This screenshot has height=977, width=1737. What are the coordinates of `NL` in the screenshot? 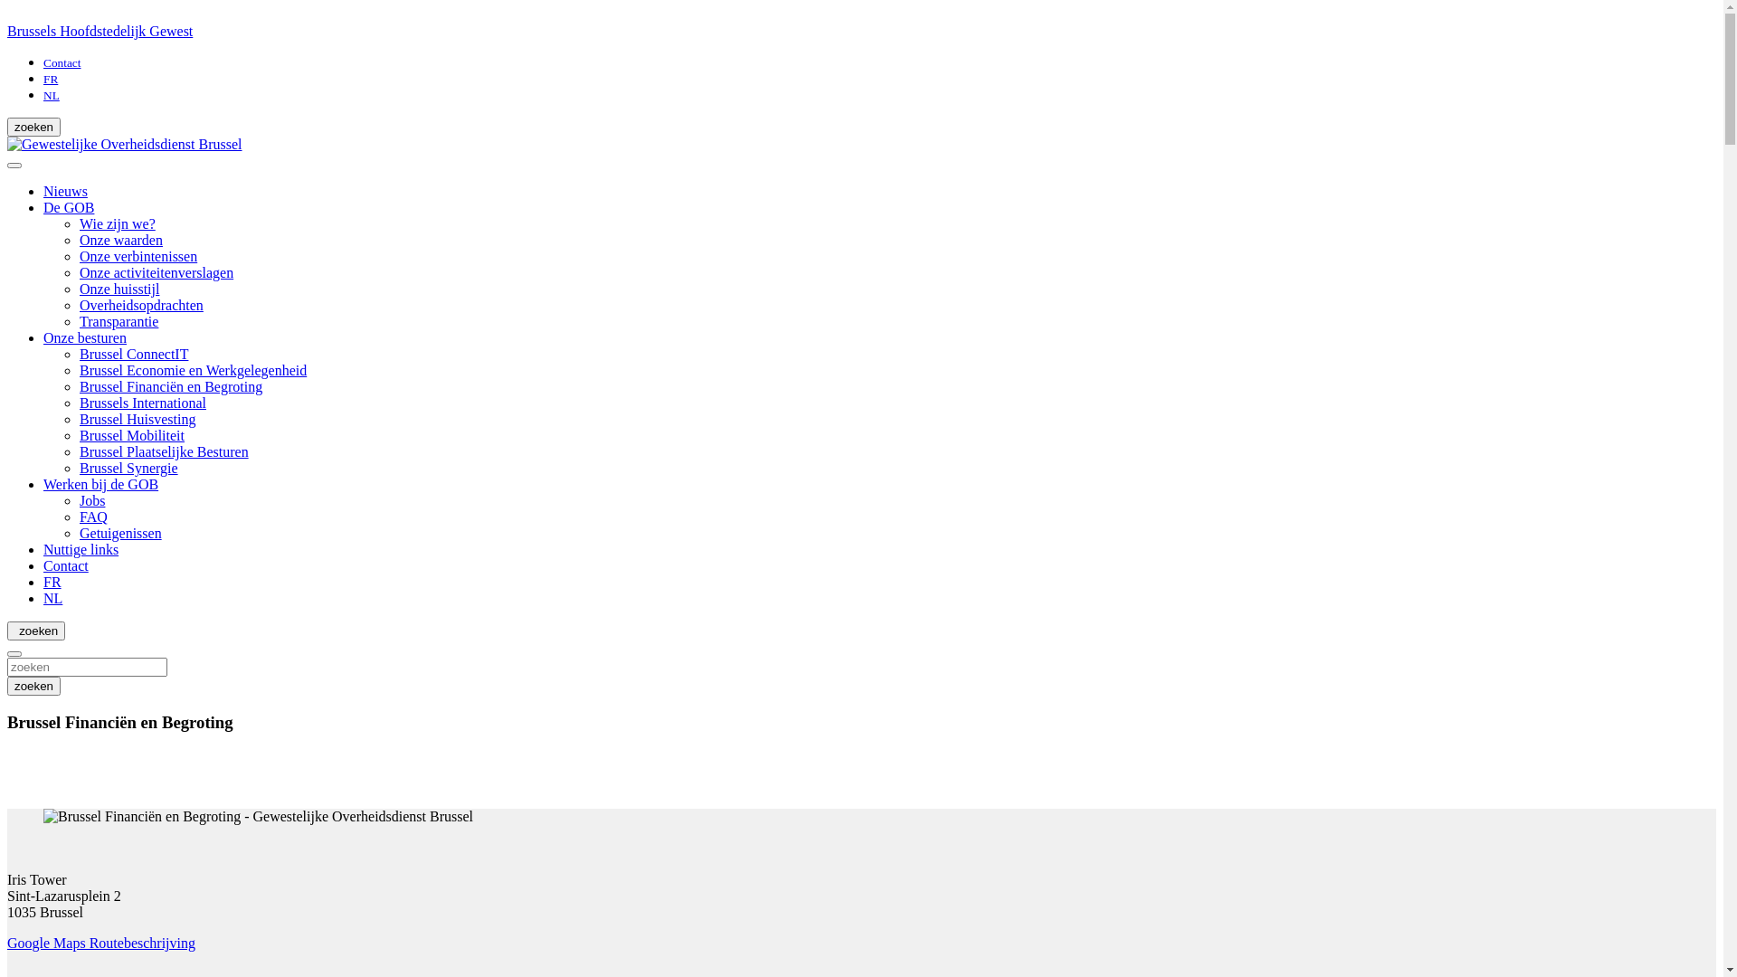 It's located at (52, 94).